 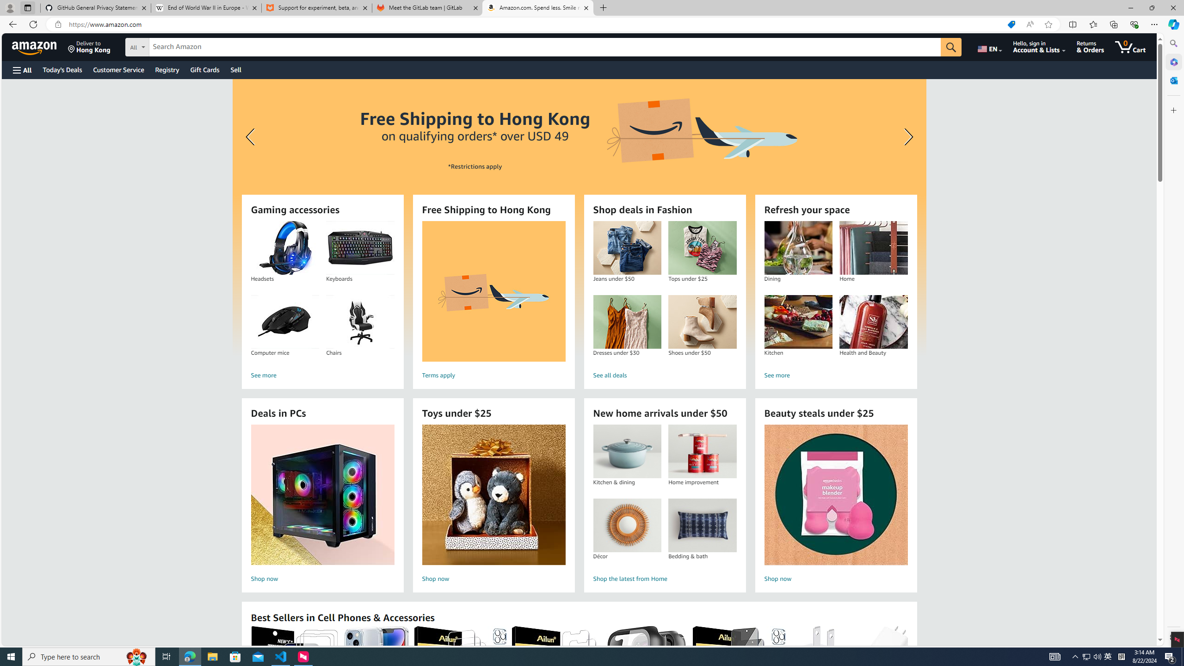 I want to click on See all deals, so click(x=665, y=376).